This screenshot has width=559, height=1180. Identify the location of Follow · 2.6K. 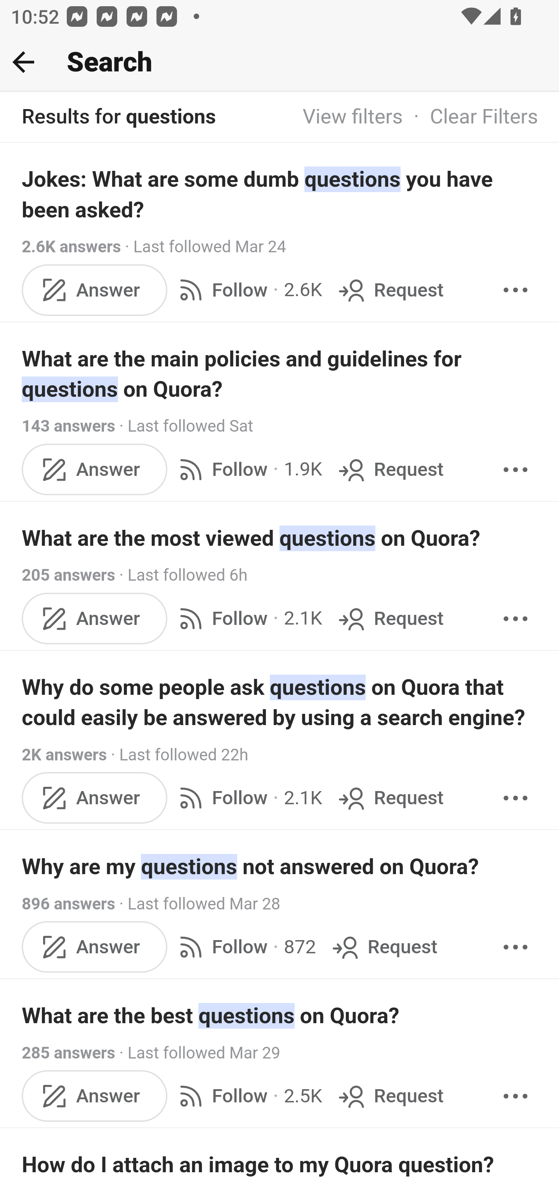
(248, 290).